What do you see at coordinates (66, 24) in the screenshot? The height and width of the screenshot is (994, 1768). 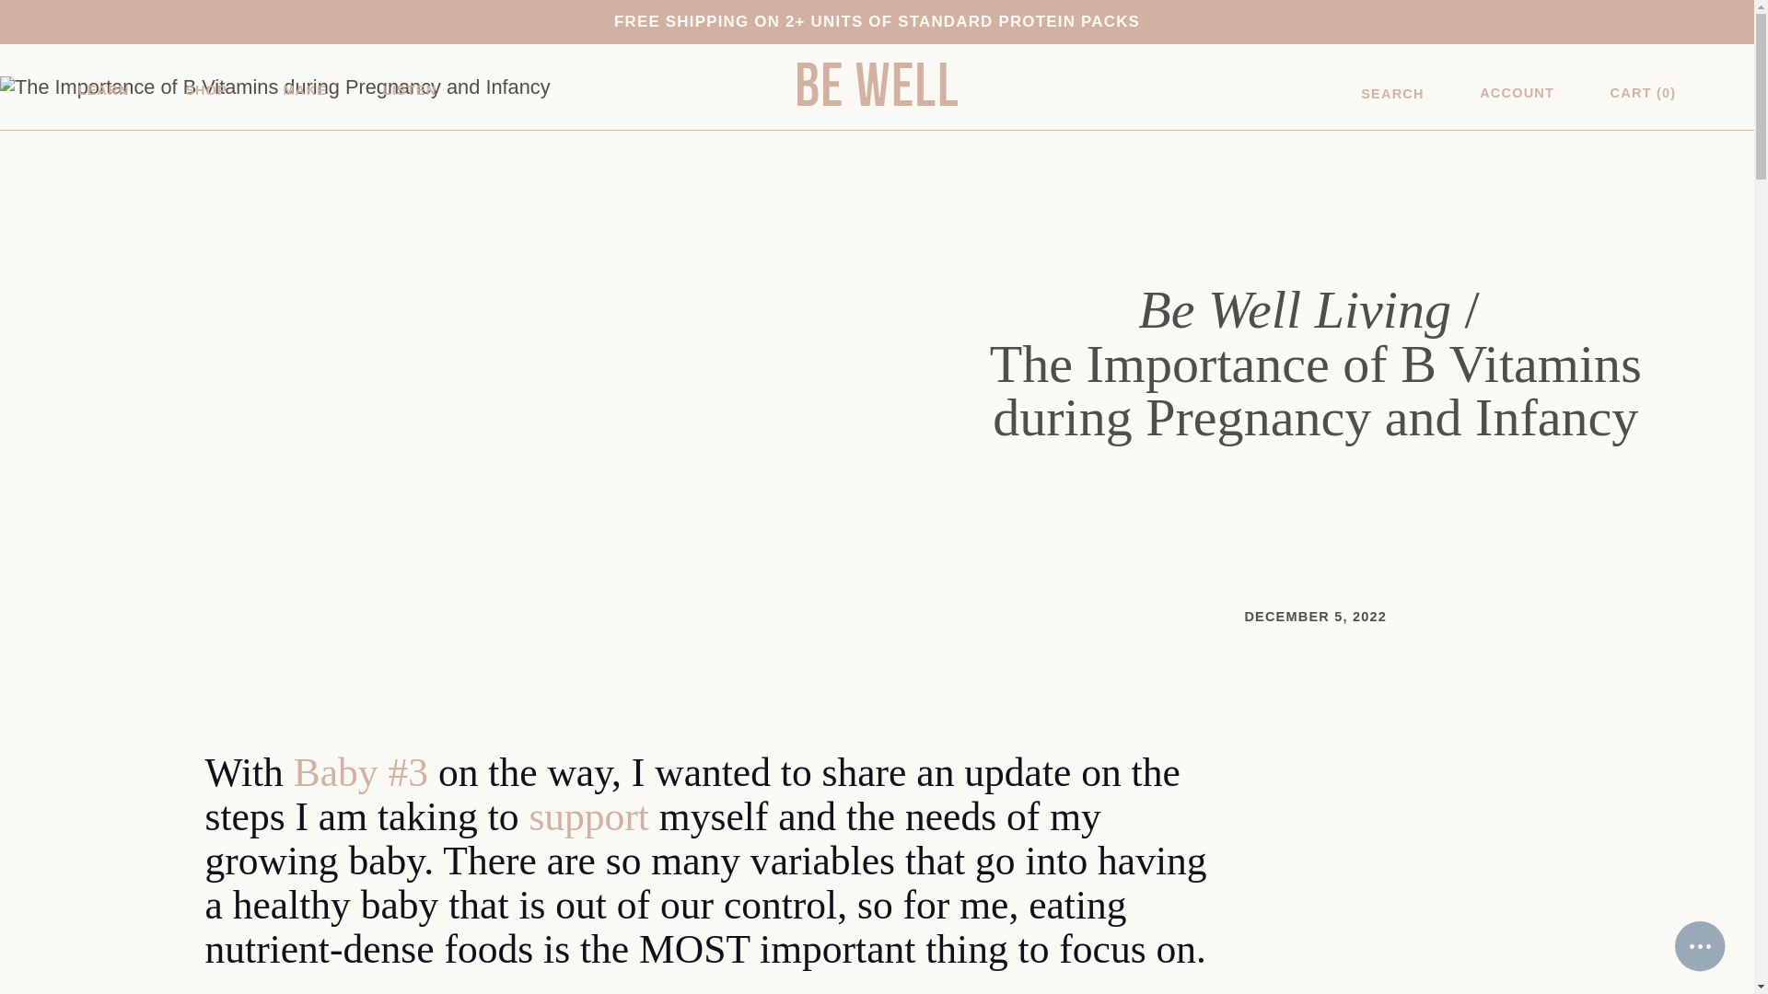 I see `Skip to content` at bounding box center [66, 24].